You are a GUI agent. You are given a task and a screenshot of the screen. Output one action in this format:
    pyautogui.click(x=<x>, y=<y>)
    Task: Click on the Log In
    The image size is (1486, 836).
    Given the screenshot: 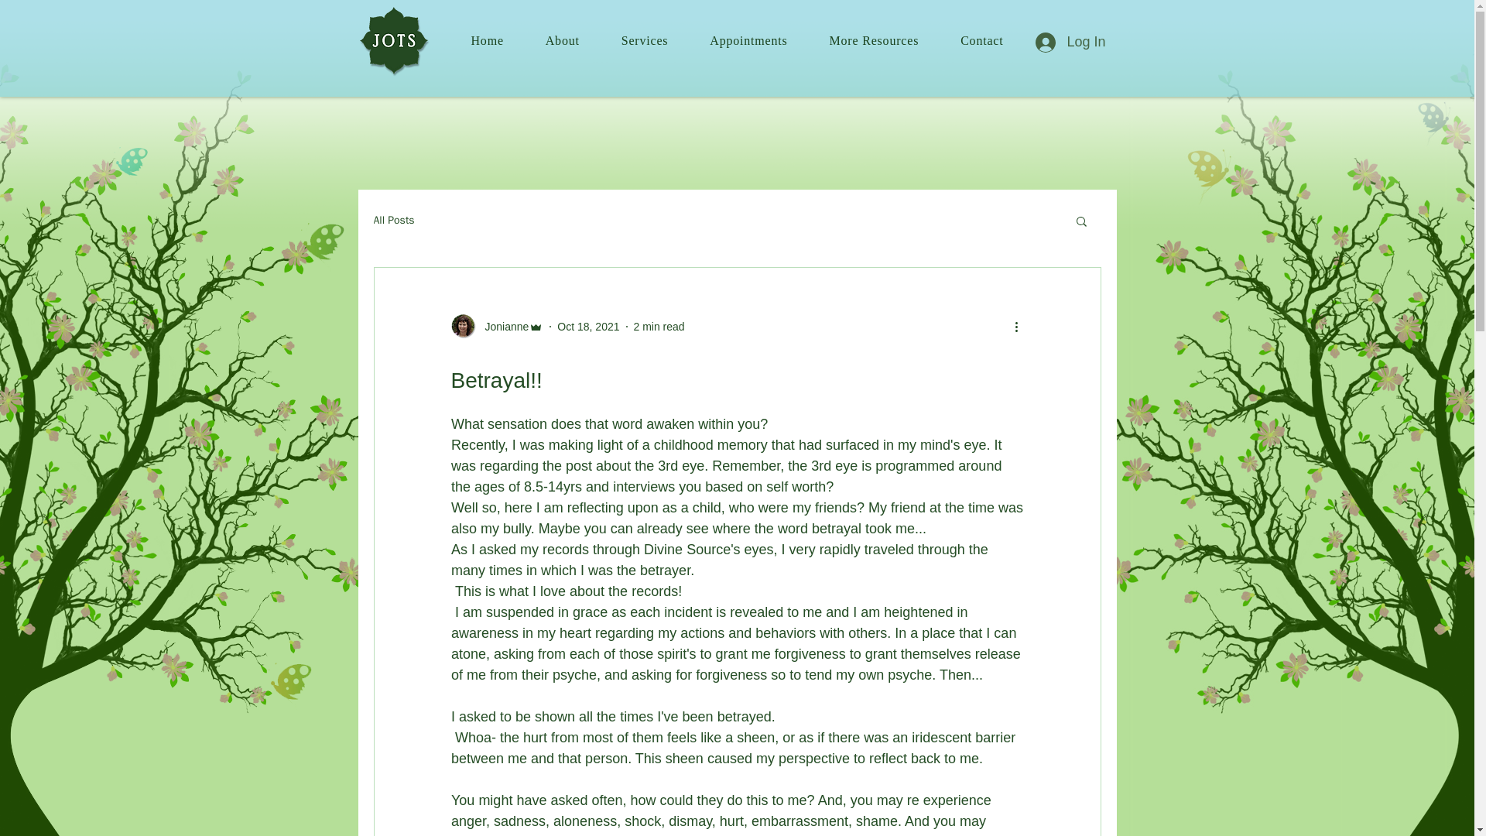 What is the action you would take?
    pyautogui.click(x=1070, y=42)
    